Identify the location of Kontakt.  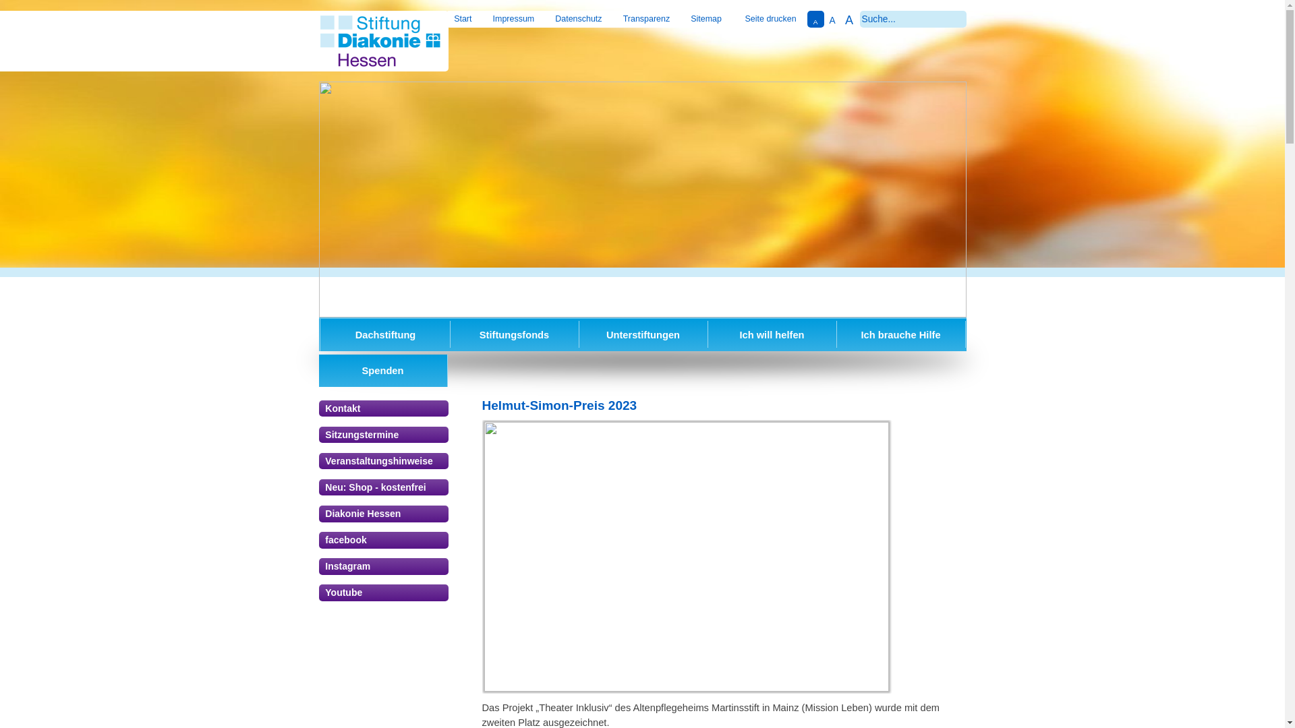
(383, 408).